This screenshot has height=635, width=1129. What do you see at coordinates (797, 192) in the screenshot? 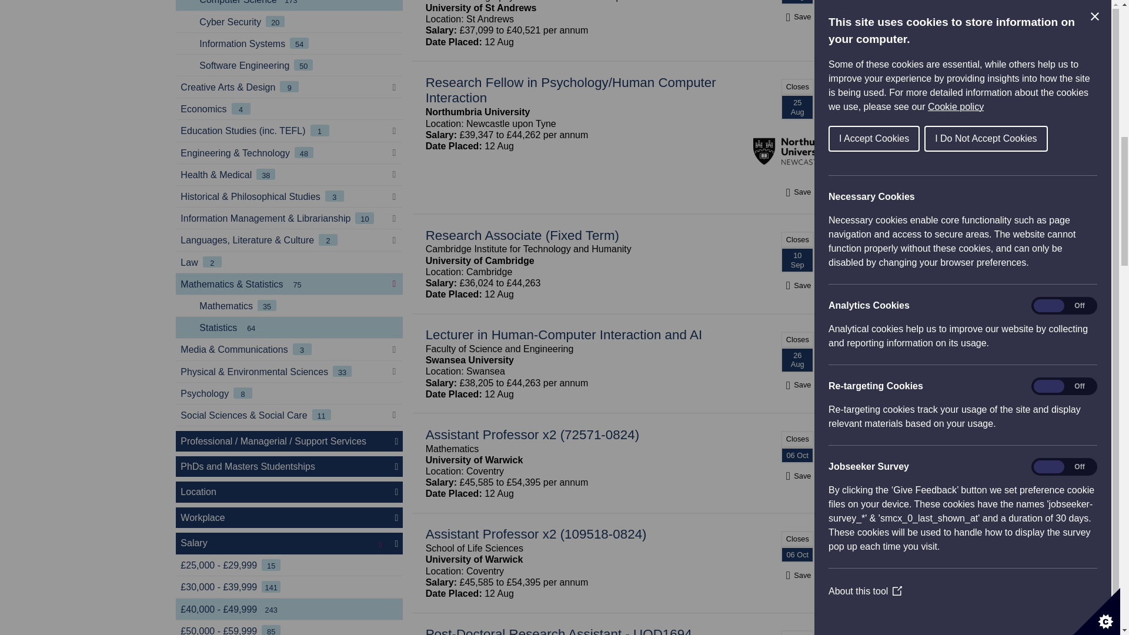
I see `Save job` at bounding box center [797, 192].